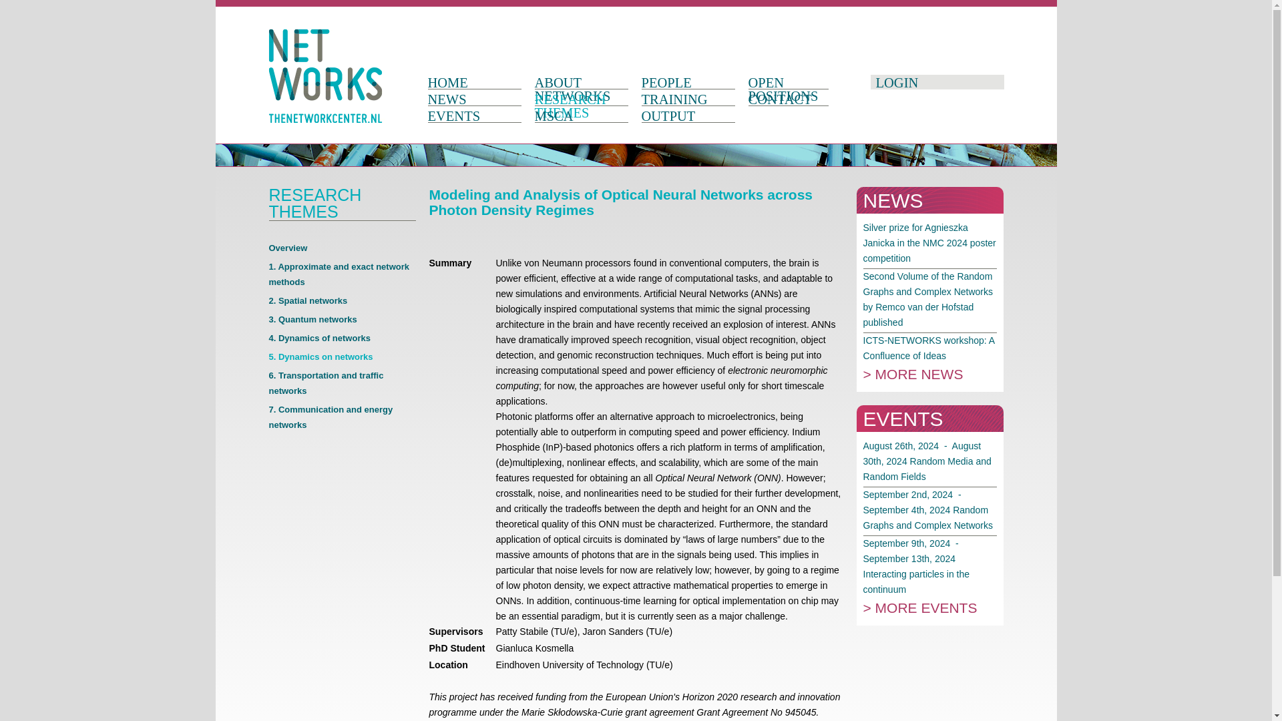 The height and width of the screenshot is (721, 1282). Describe the element at coordinates (794, 97) in the screenshot. I see `CONTACT` at that location.